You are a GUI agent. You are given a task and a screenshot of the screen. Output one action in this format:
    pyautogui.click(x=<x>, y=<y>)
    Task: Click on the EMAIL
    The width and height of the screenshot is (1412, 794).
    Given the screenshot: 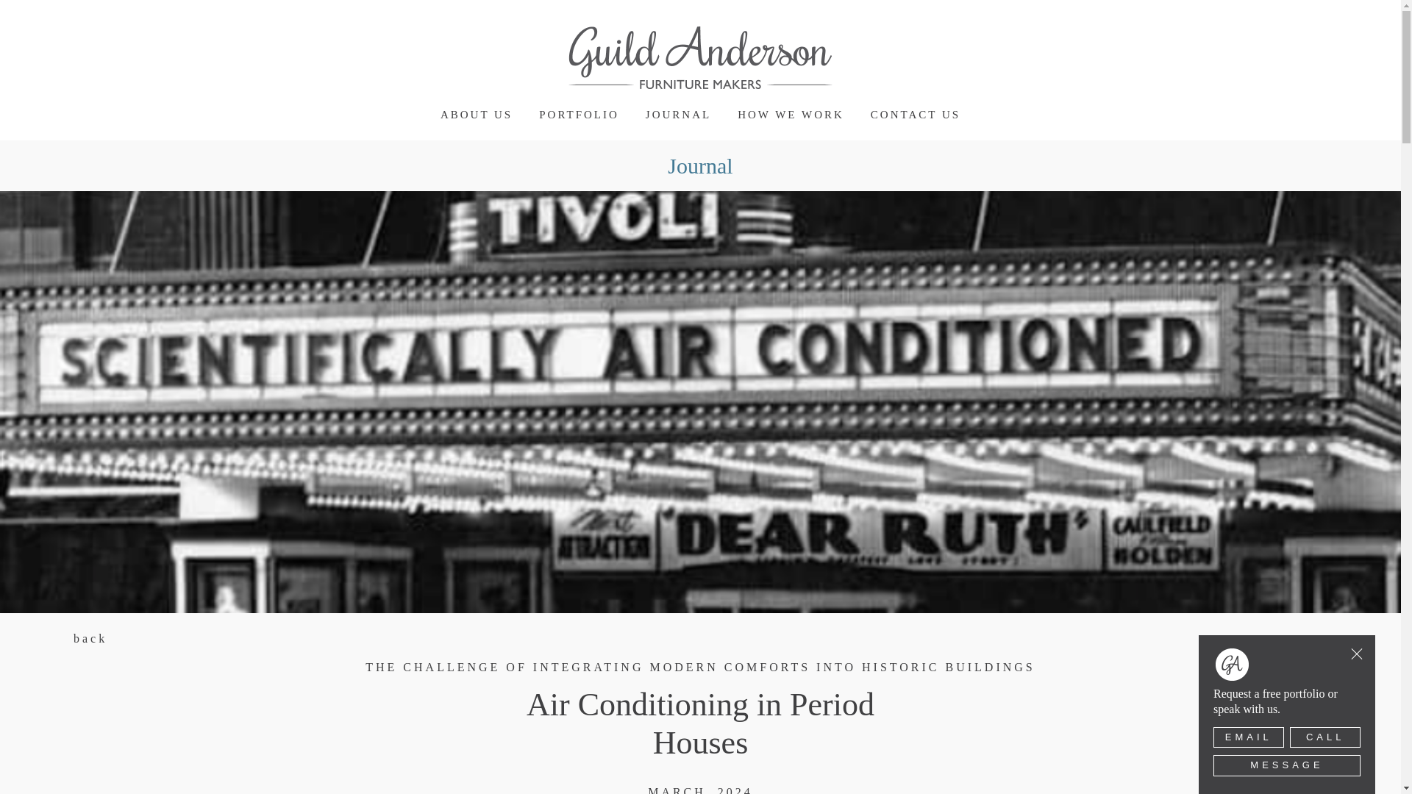 What is the action you would take?
    pyautogui.click(x=1248, y=738)
    